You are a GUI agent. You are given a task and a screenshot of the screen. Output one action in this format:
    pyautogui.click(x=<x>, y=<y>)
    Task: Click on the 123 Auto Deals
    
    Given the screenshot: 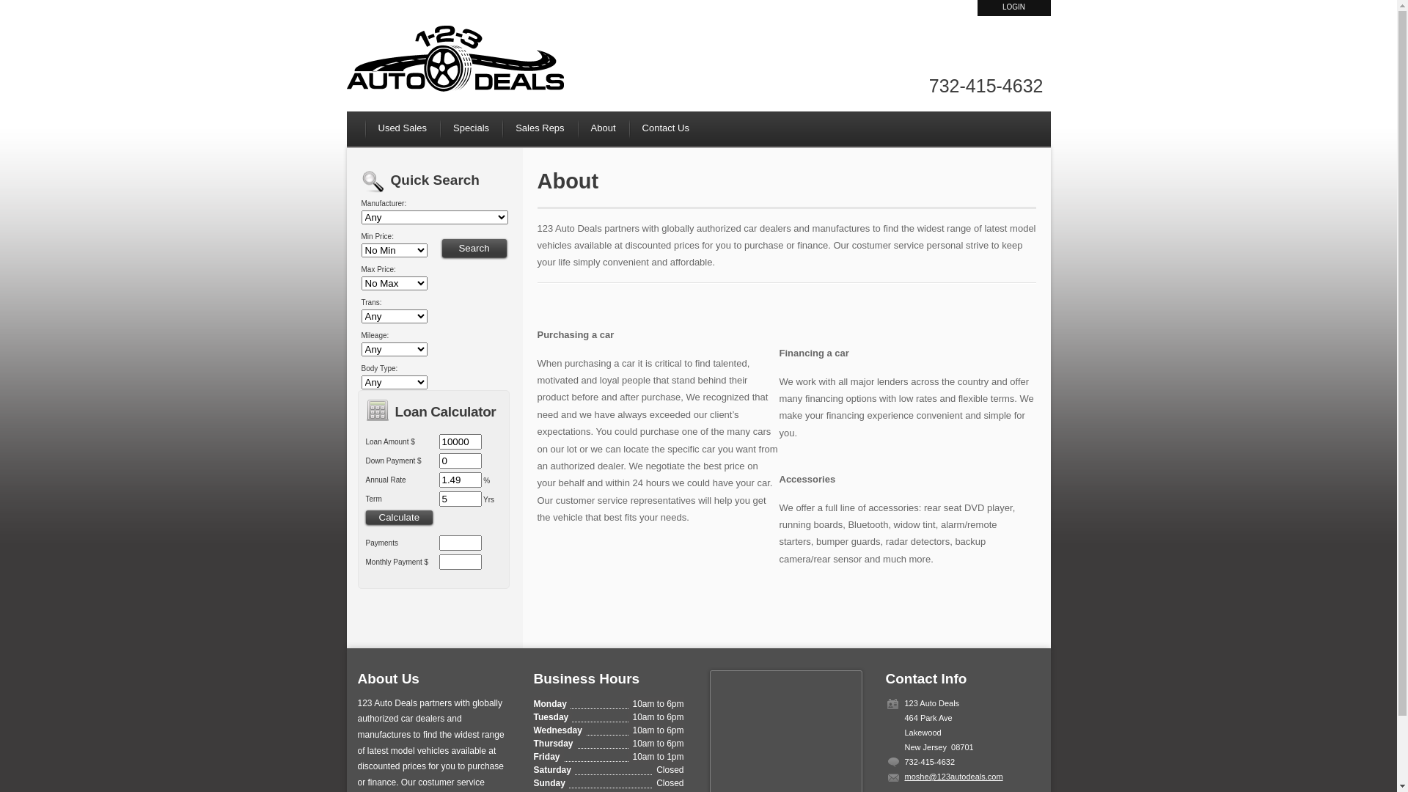 What is the action you would take?
    pyautogui.click(x=456, y=62)
    